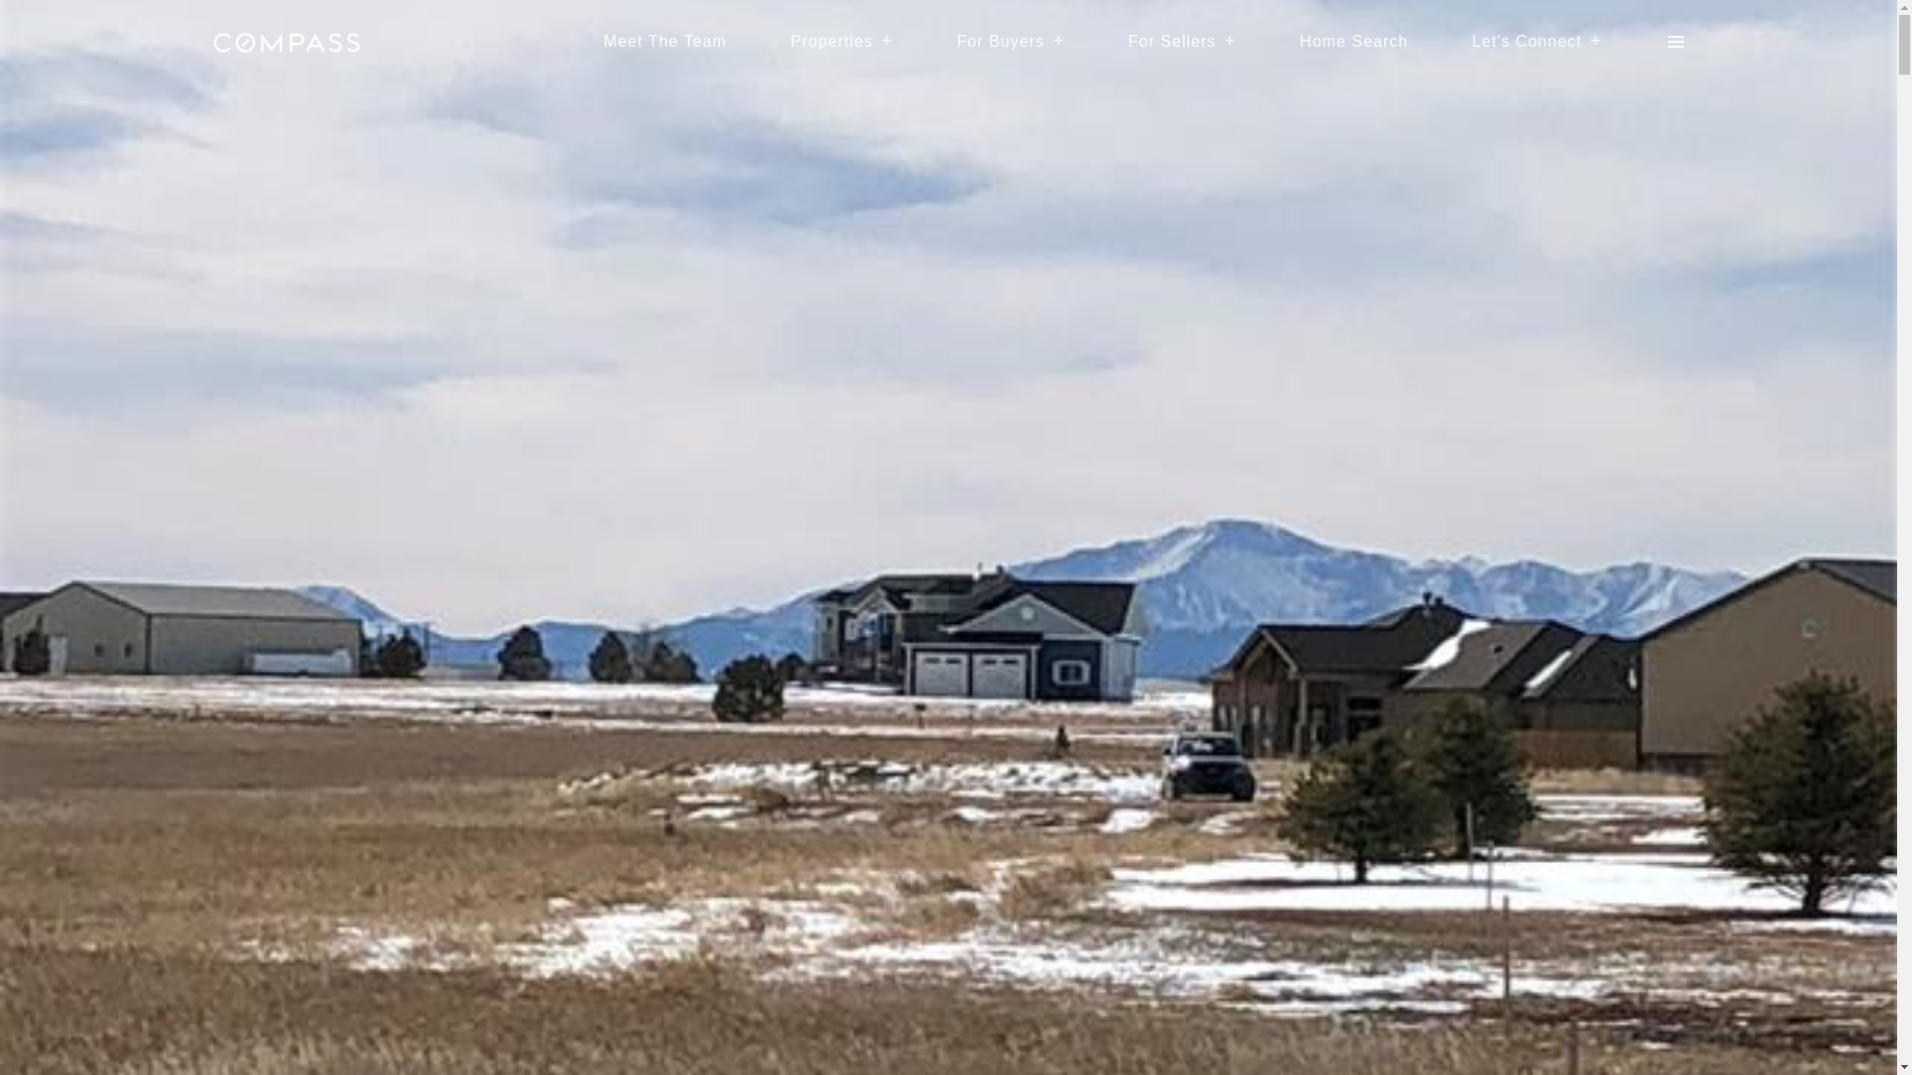 The width and height of the screenshot is (1912, 1075). I want to click on Properties, so click(841, 42).